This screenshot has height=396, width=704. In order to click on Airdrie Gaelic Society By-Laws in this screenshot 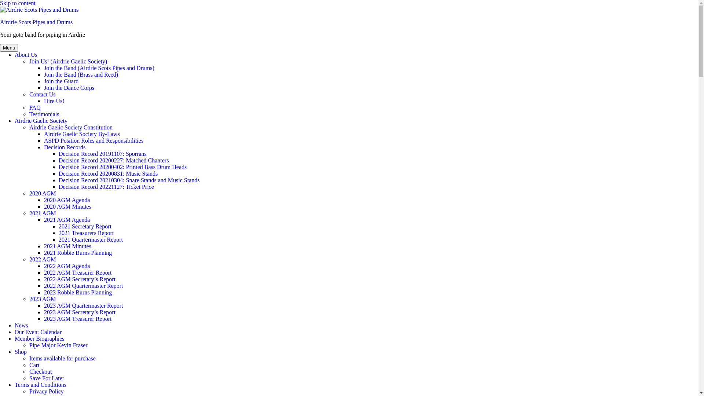, I will do `click(82, 134)`.